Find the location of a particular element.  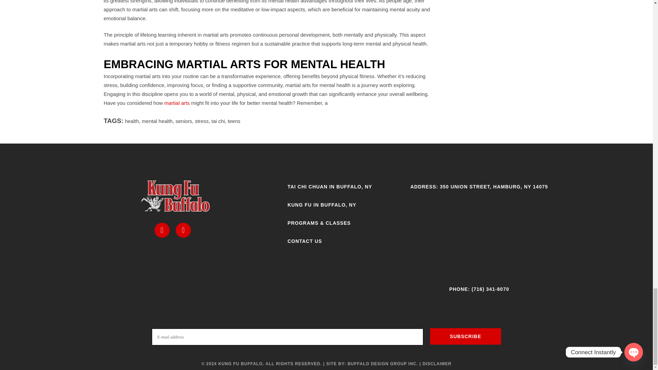

health is located at coordinates (132, 121).